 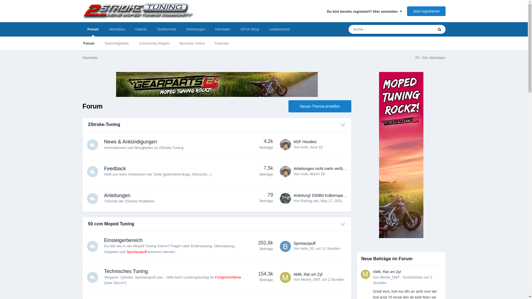 What do you see at coordinates (115, 169) in the screenshot?
I see `Feedback` at bounding box center [115, 169].